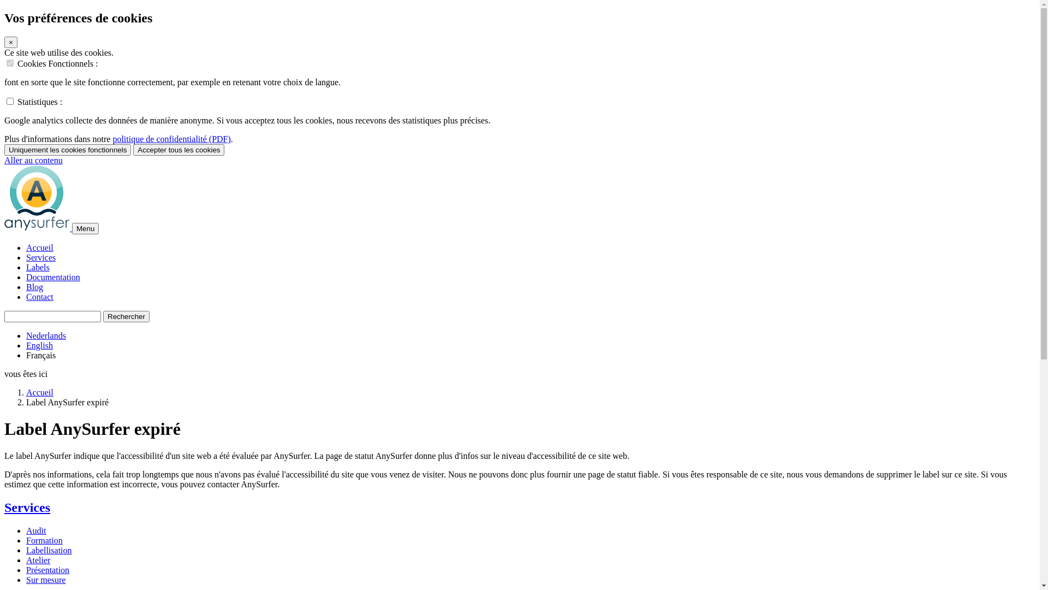 The width and height of the screenshot is (1048, 590). What do you see at coordinates (40, 297) in the screenshot?
I see `Contact` at bounding box center [40, 297].